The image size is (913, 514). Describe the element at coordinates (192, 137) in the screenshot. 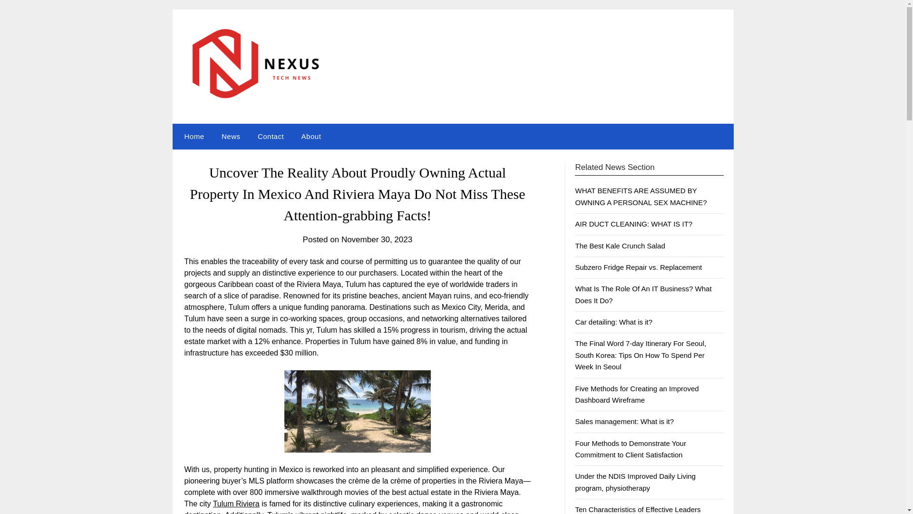

I see `Home` at that location.